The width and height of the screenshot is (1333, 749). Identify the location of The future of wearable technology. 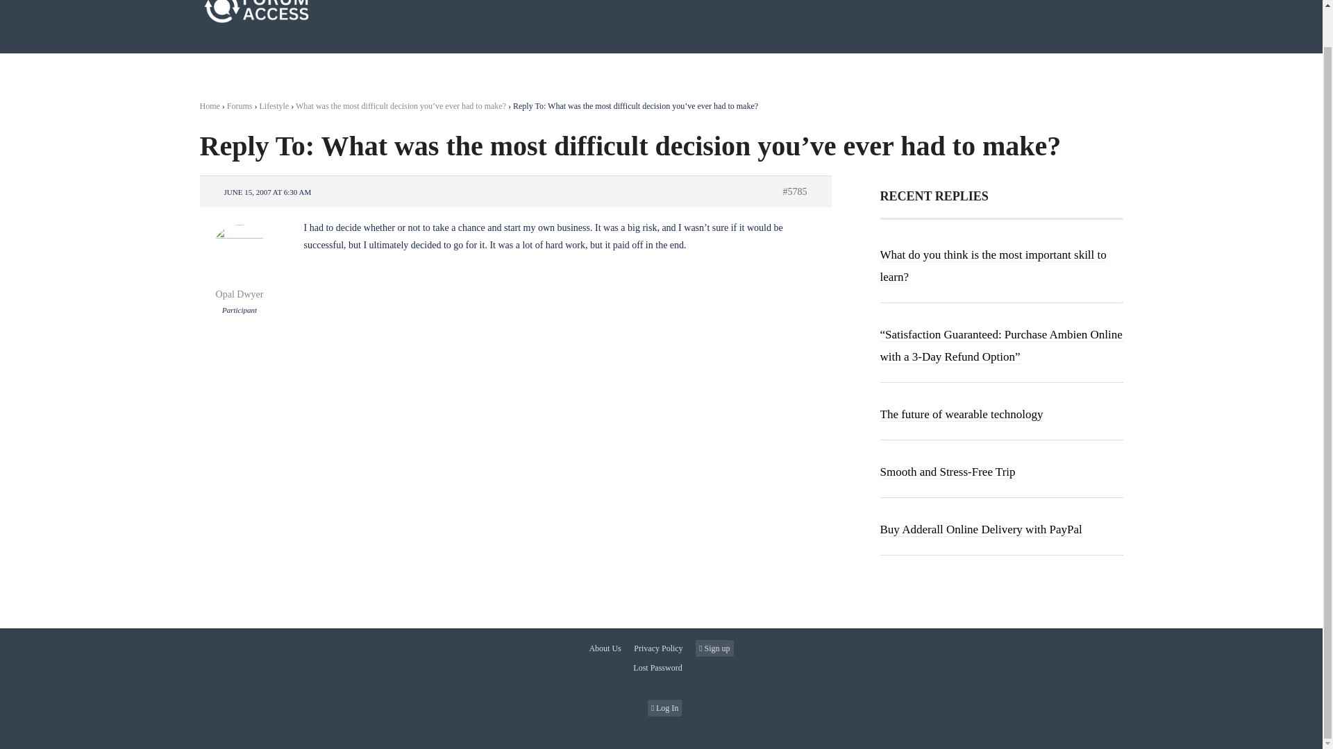
(962, 415).